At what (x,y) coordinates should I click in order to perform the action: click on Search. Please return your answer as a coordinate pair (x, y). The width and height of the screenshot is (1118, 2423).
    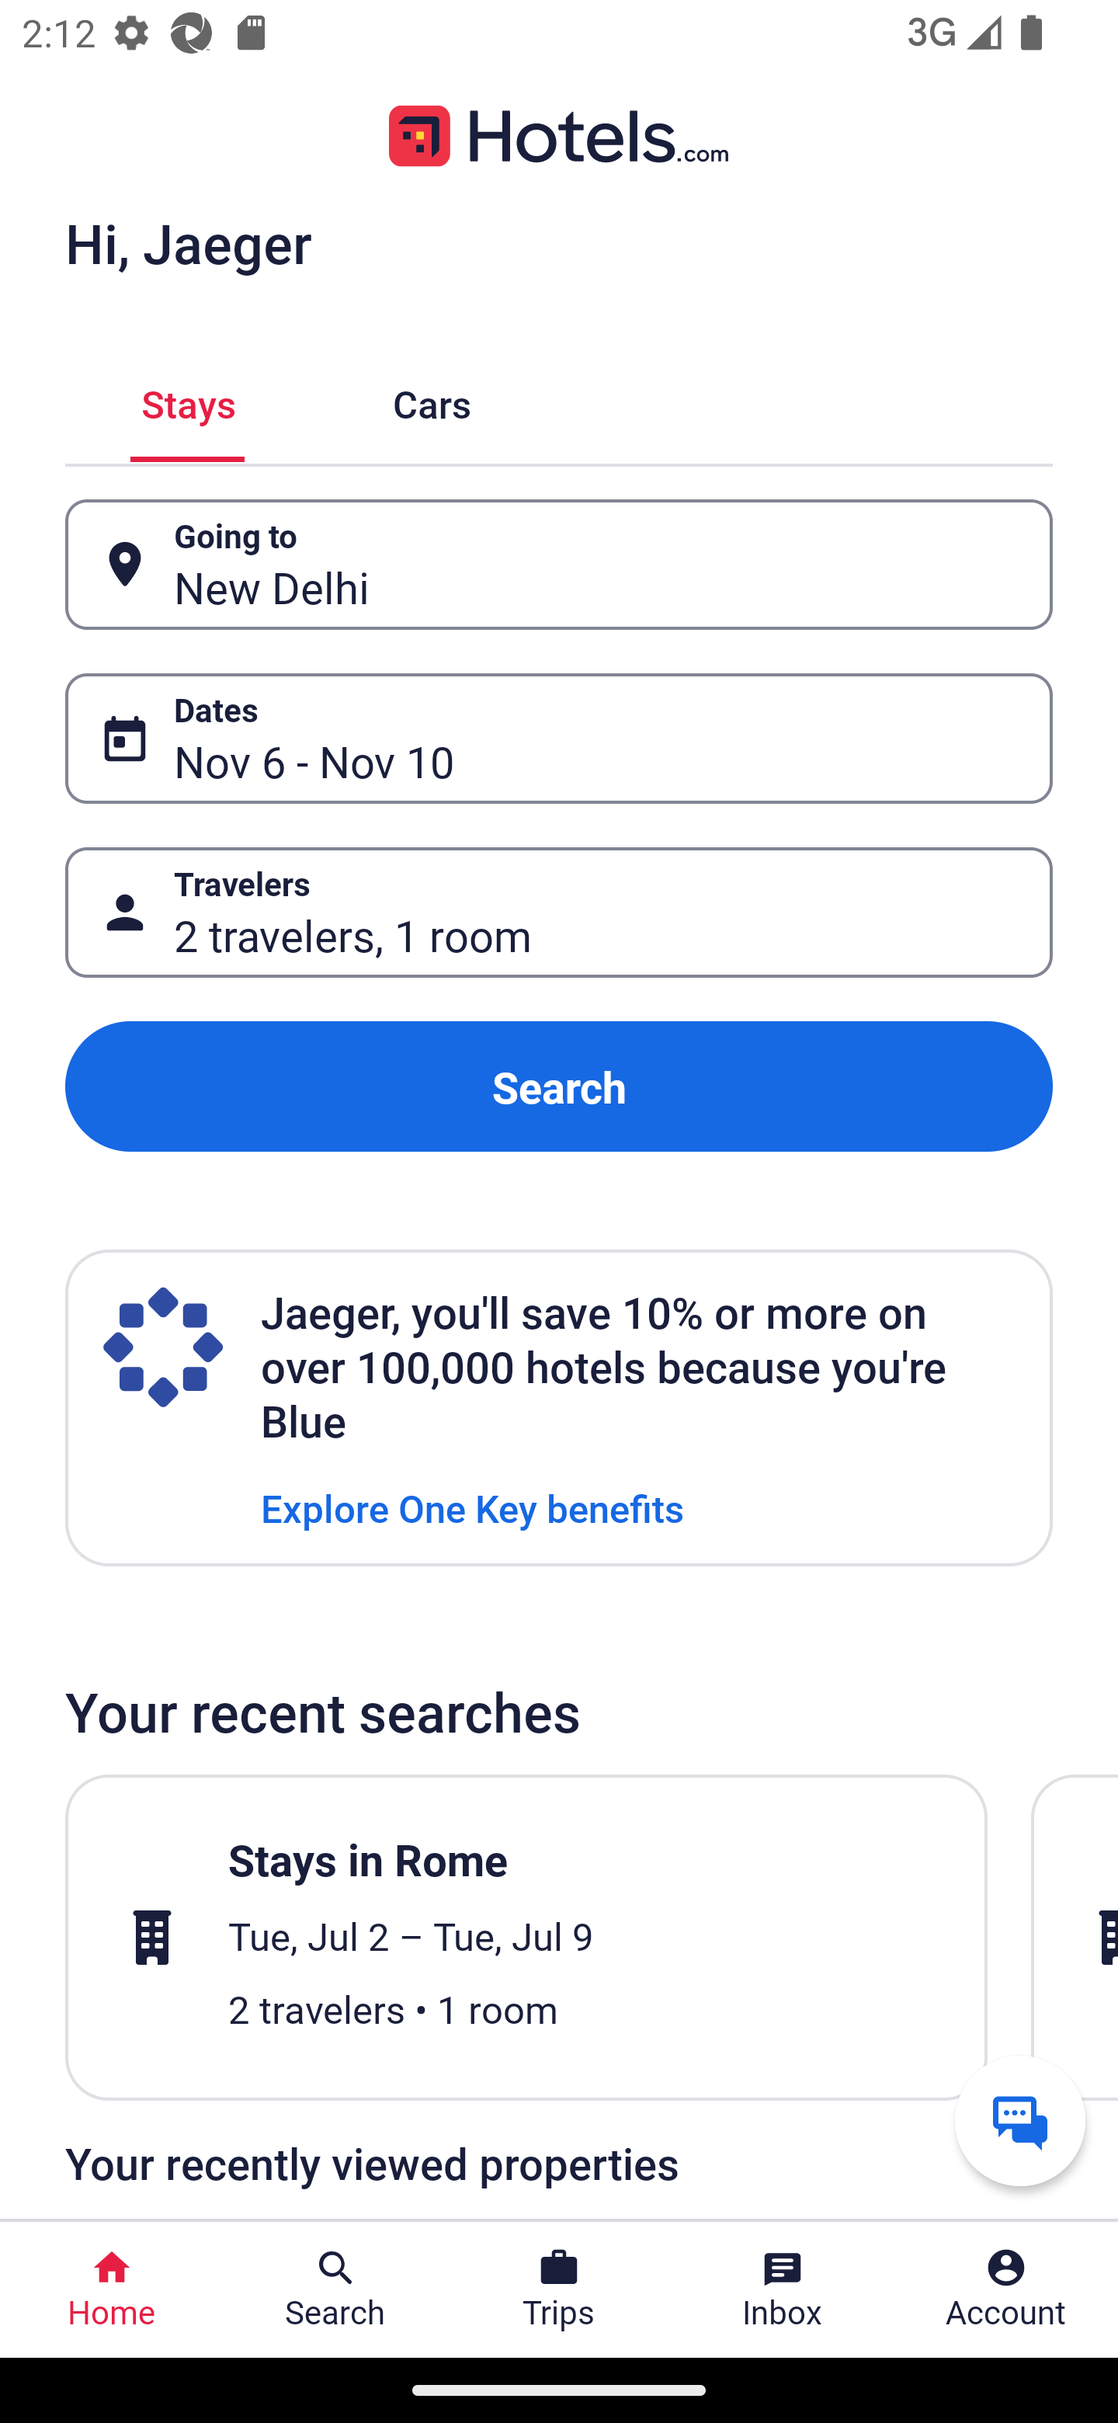
    Looking at the image, I should click on (559, 1086).